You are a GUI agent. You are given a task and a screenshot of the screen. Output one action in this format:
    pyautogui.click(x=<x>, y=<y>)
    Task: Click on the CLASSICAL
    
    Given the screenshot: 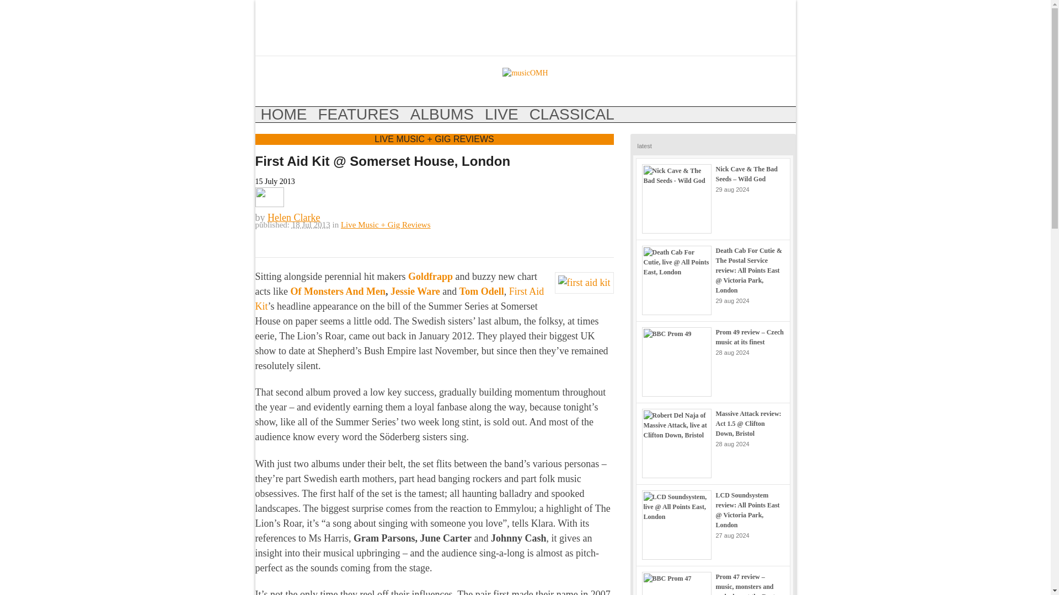 What is the action you would take?
    pyautogui.click(x=571, y=115)
    